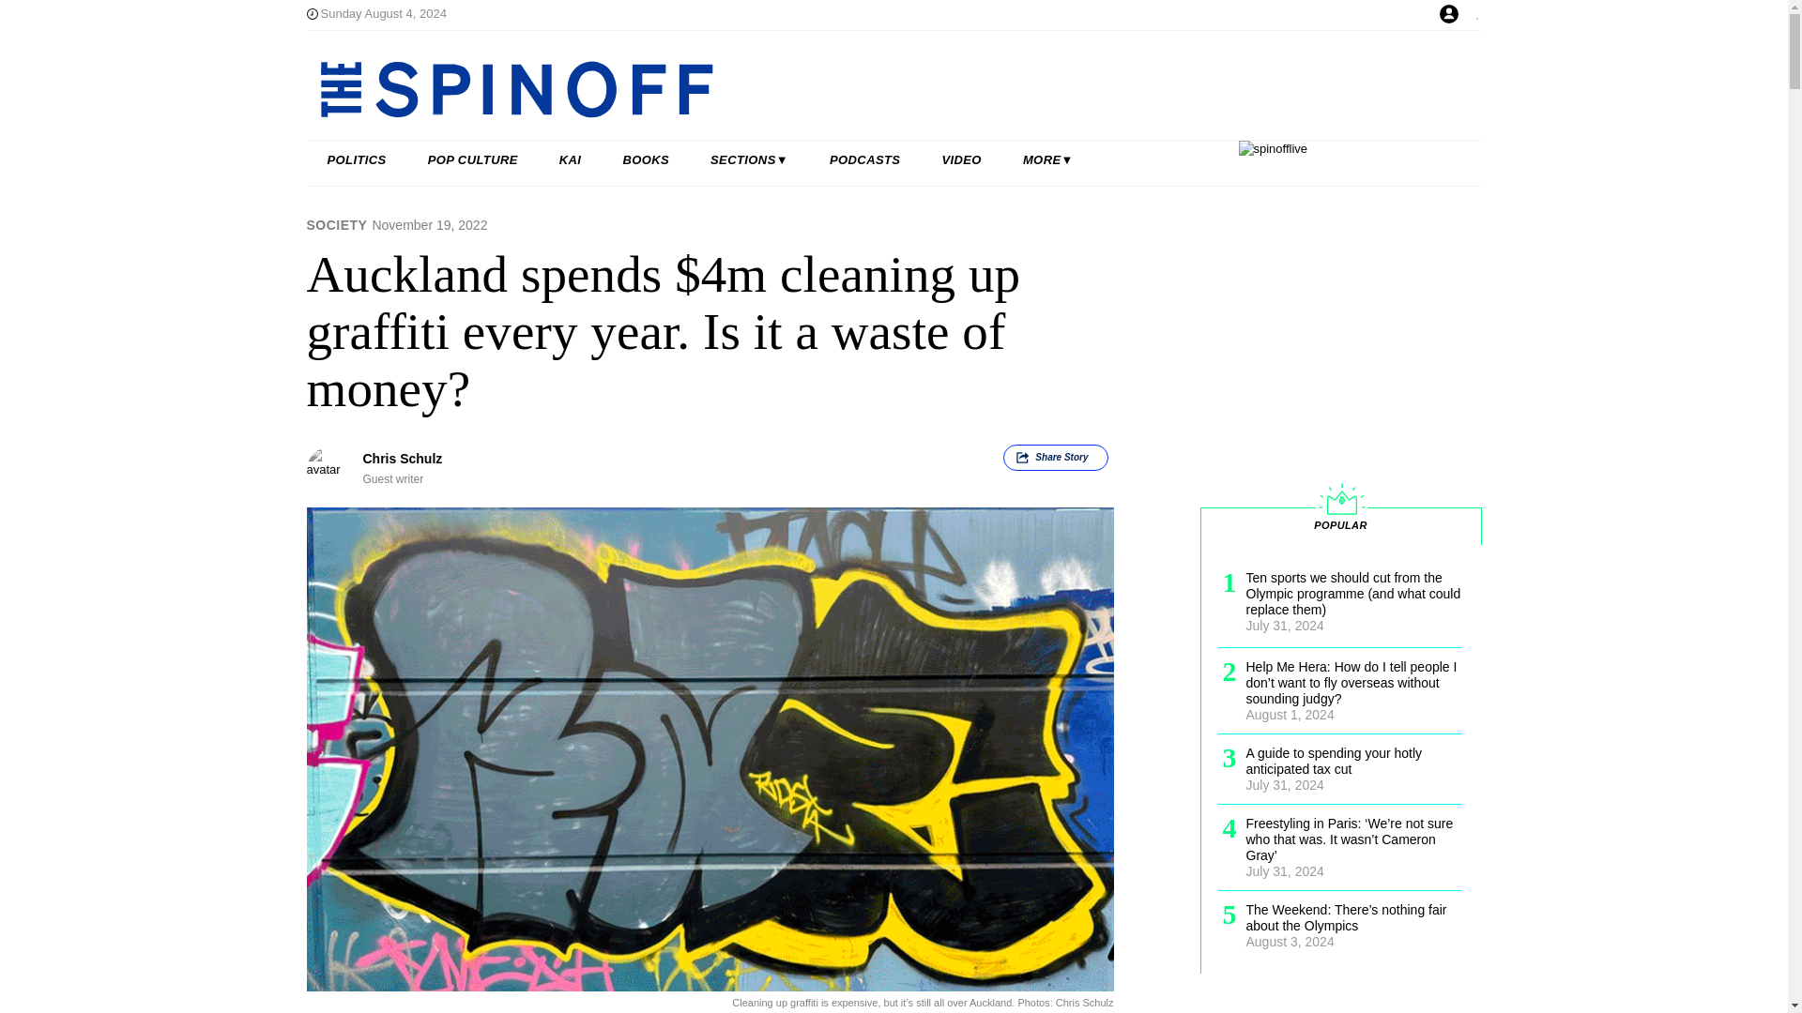 The image size is (1802, 1013). What do you see at coordinates (402, 458) in the screenshot?
I see `view all posts by Chris Schulz` at bounding box center [402, 458].